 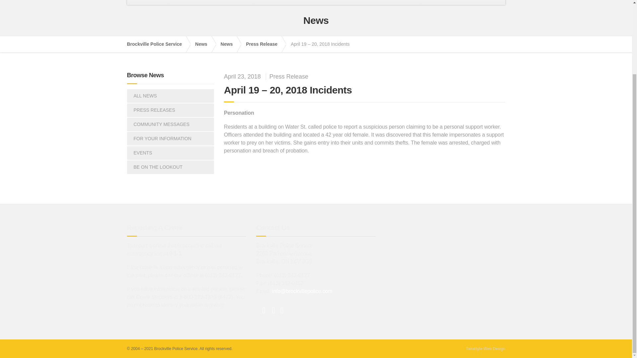 What do you see at coordinates (374, 3) in the screenshot?
I see `Contact` at bounding box center [374, 3].